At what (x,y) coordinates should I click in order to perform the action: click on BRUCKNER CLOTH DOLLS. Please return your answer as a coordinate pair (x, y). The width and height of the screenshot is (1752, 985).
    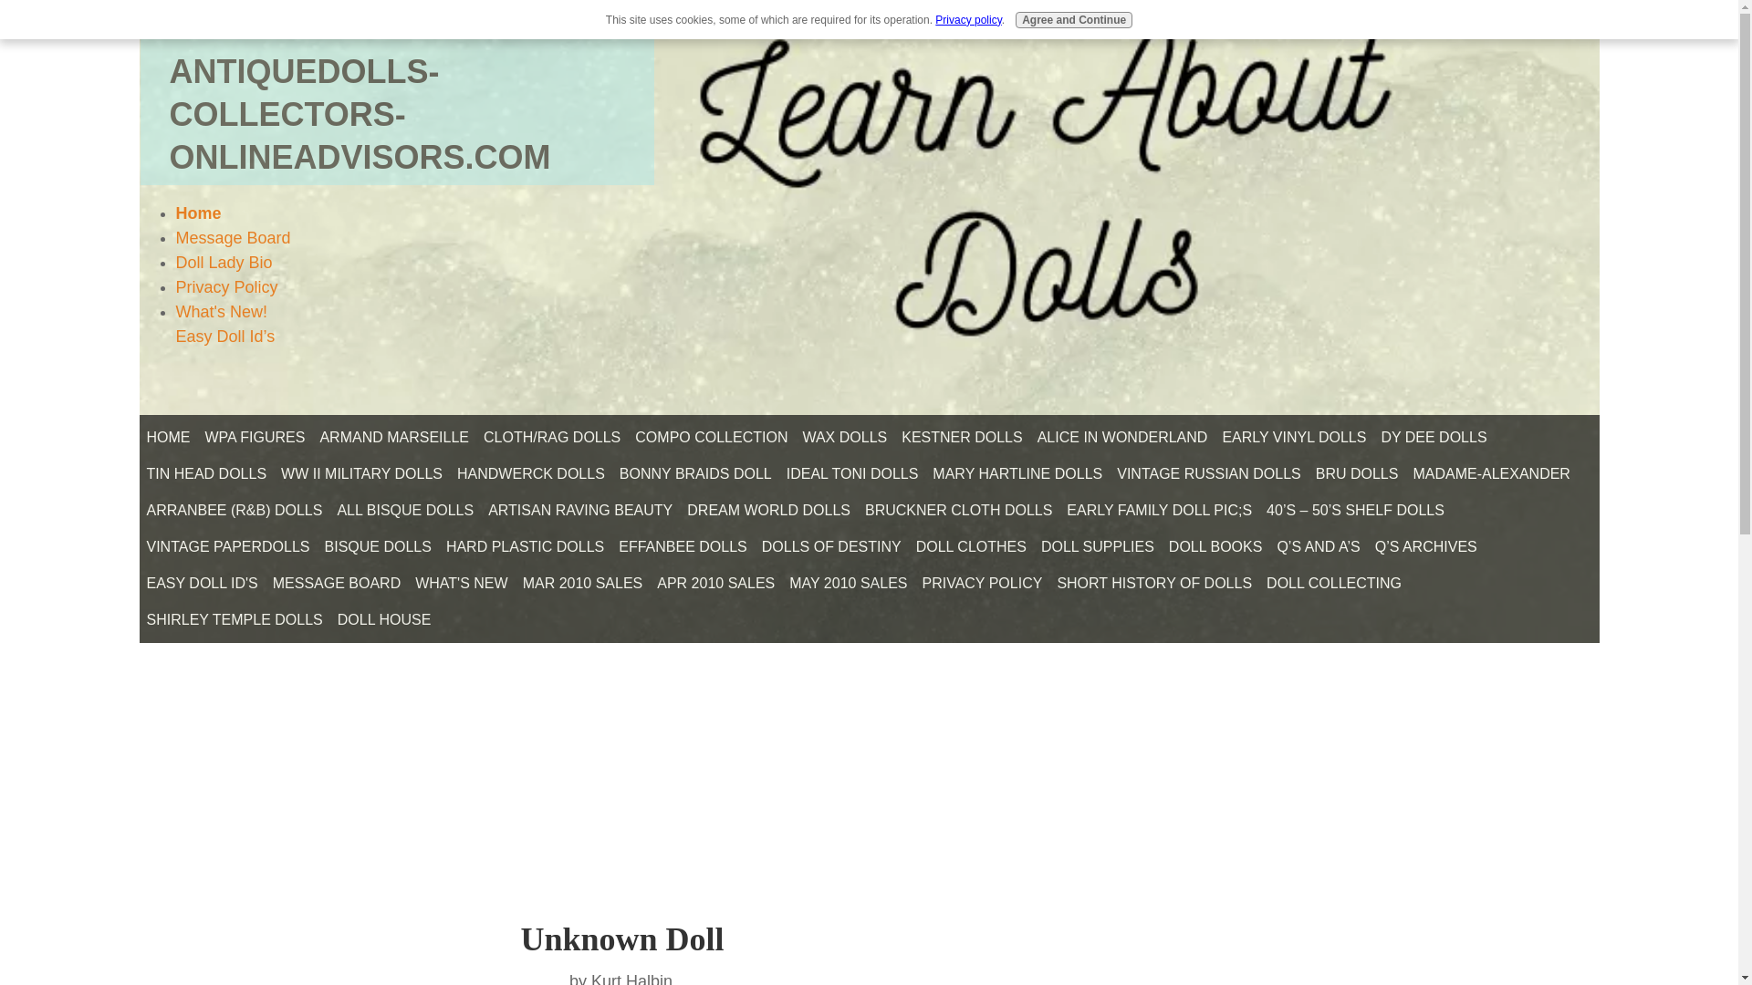
    Looking at the image, I should click on (958, 511).